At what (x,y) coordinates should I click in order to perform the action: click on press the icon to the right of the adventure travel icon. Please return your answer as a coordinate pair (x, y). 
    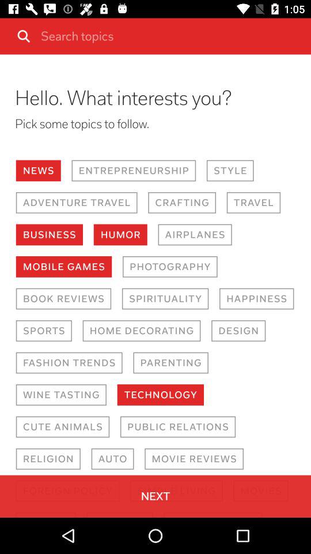
    Looking at the image, I should click on (182, 203).